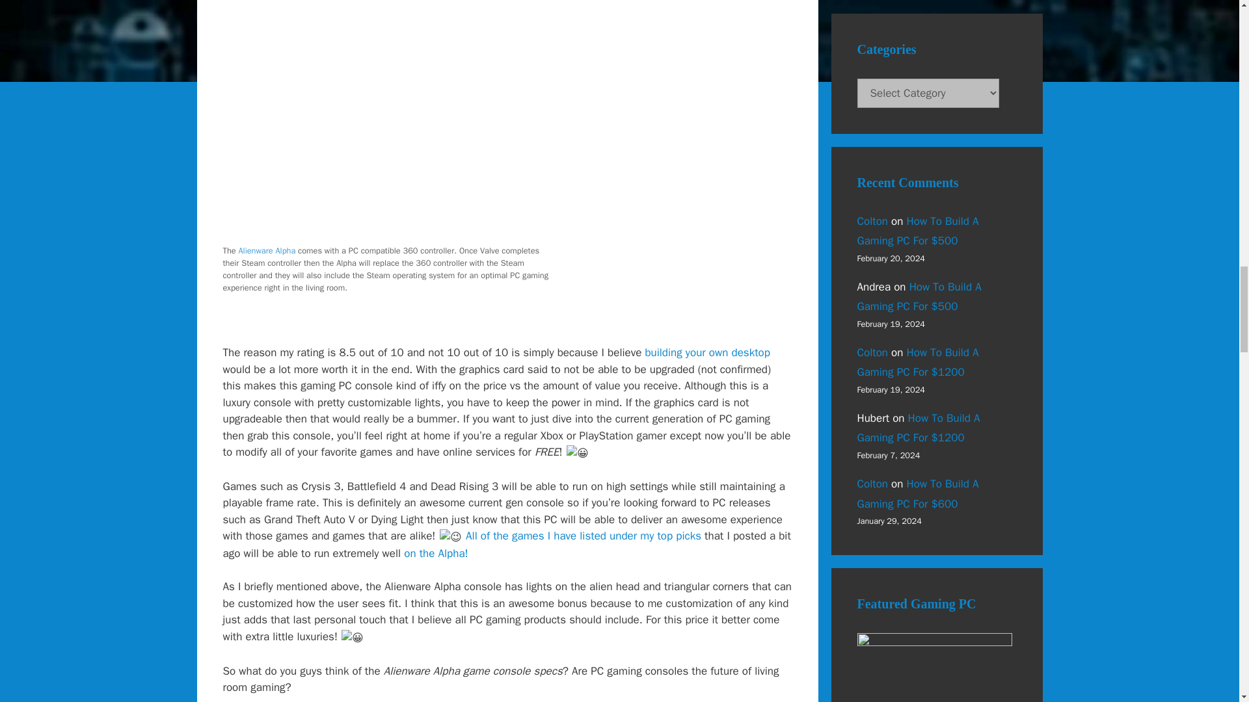 This screenshot has height=702, width=1249. Describe the element at coordinates (707, 352) in the screenshot. I see `building your own desktop` at that location.